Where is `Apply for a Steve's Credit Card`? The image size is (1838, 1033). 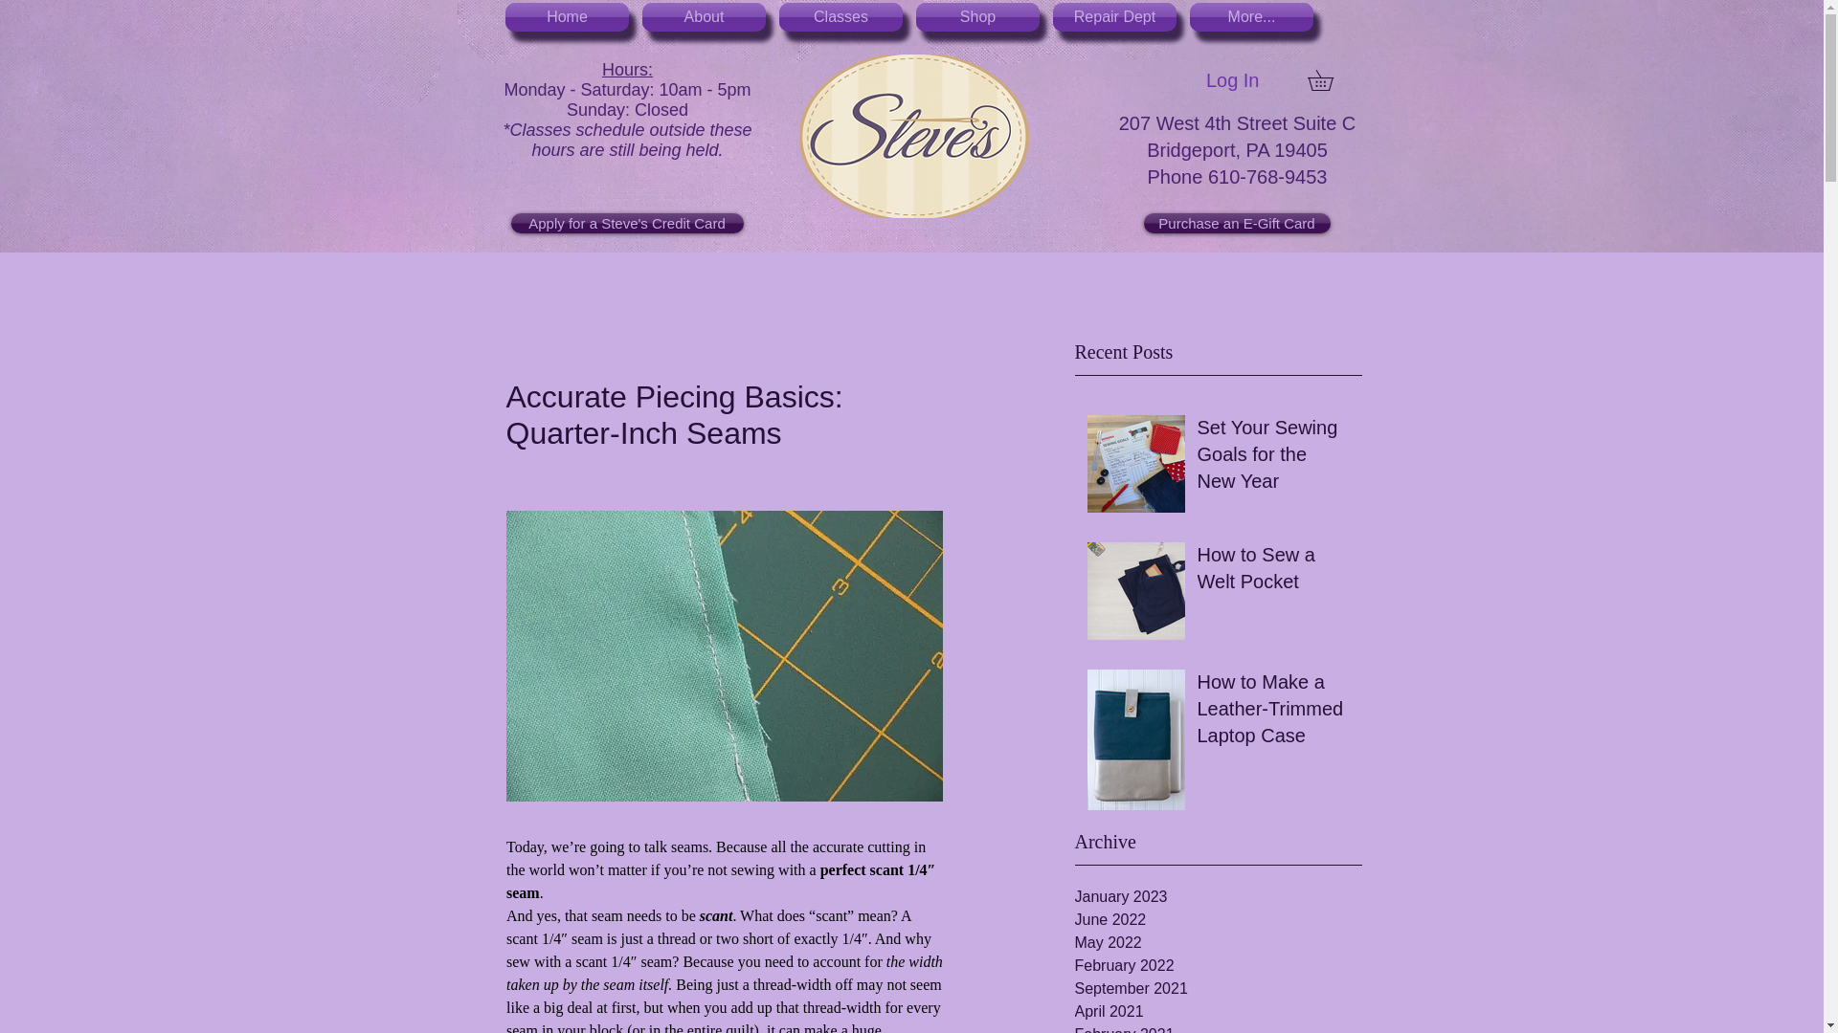
Apply for a Steve's Credit Card is located at coordinates (627, 223).